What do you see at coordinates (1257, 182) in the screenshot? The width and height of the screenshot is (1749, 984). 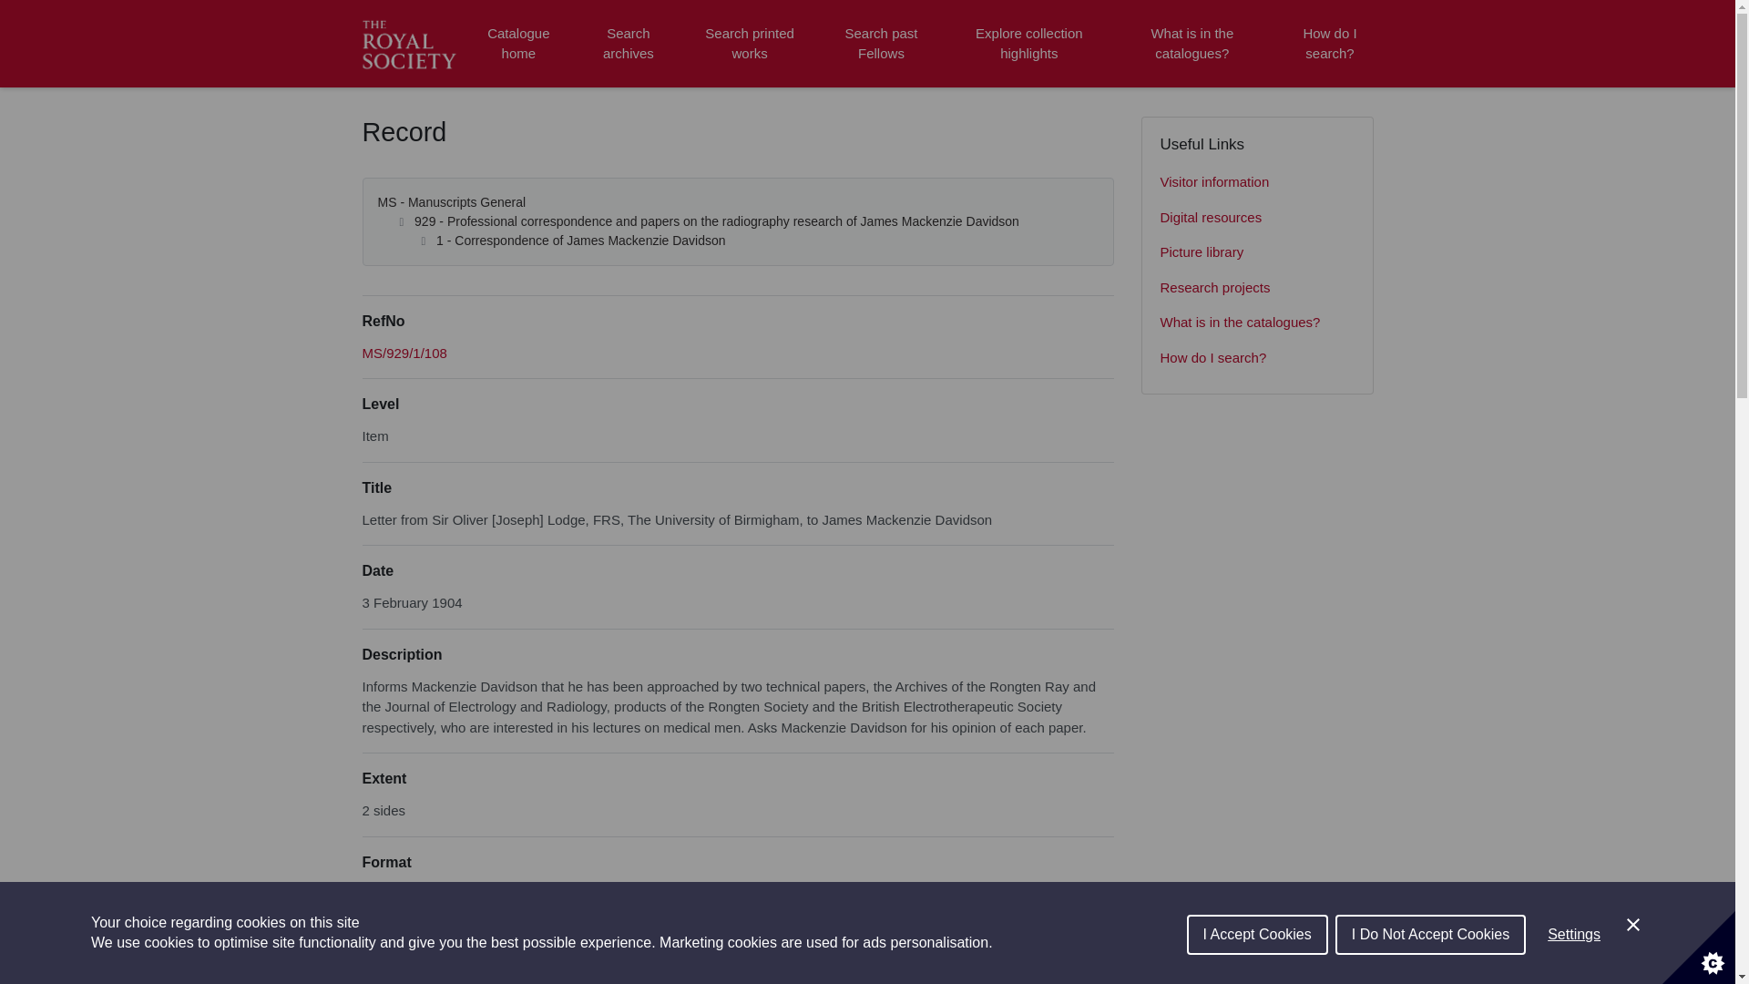 I see `Visitor information` at bounding box center [1257, 182].